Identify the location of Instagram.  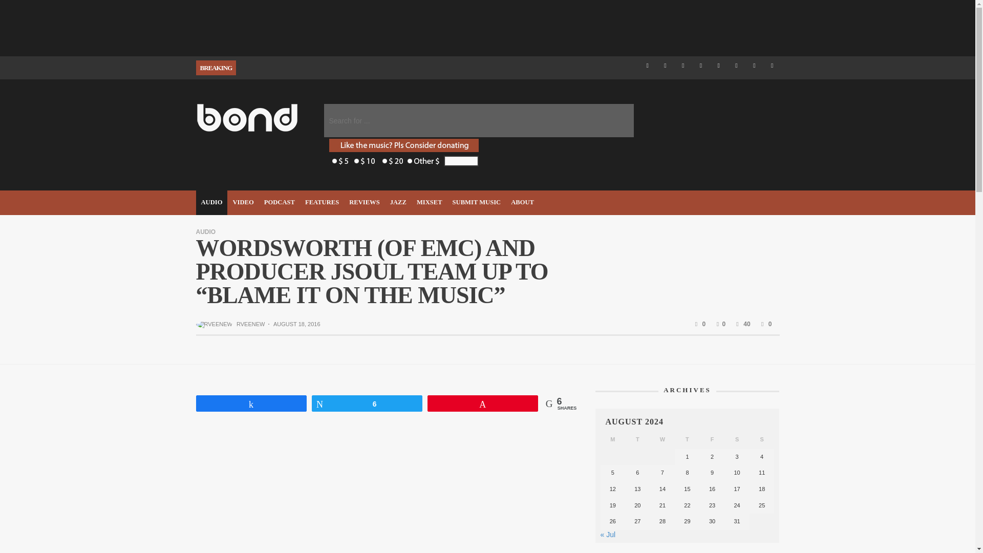
(683, 66).